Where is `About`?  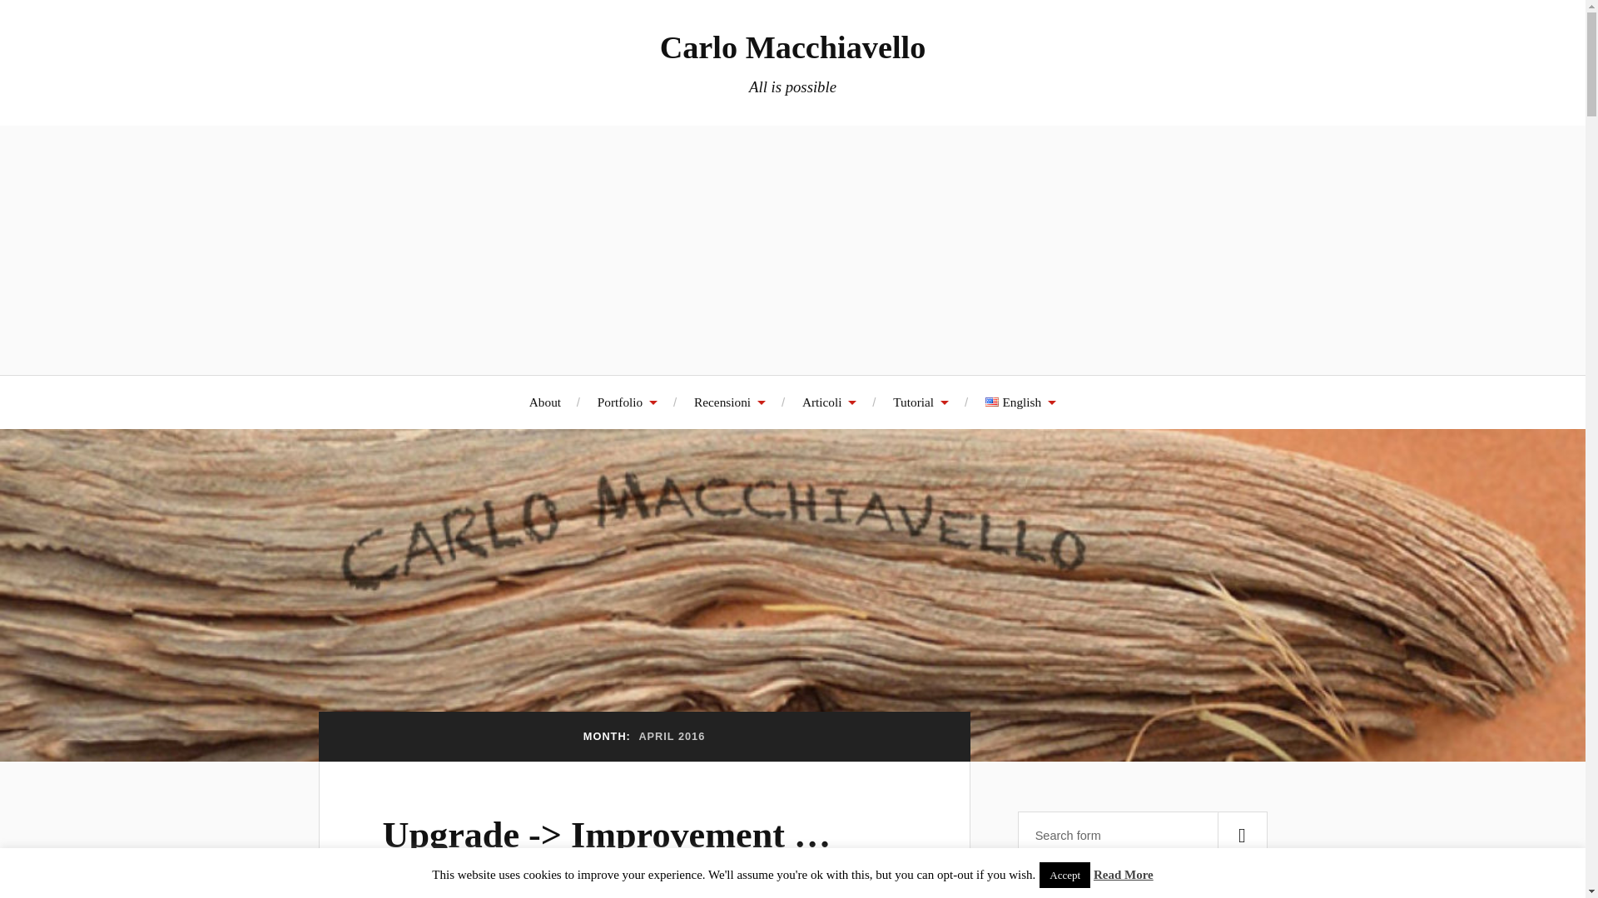 About is located at coordinates (544, 402).